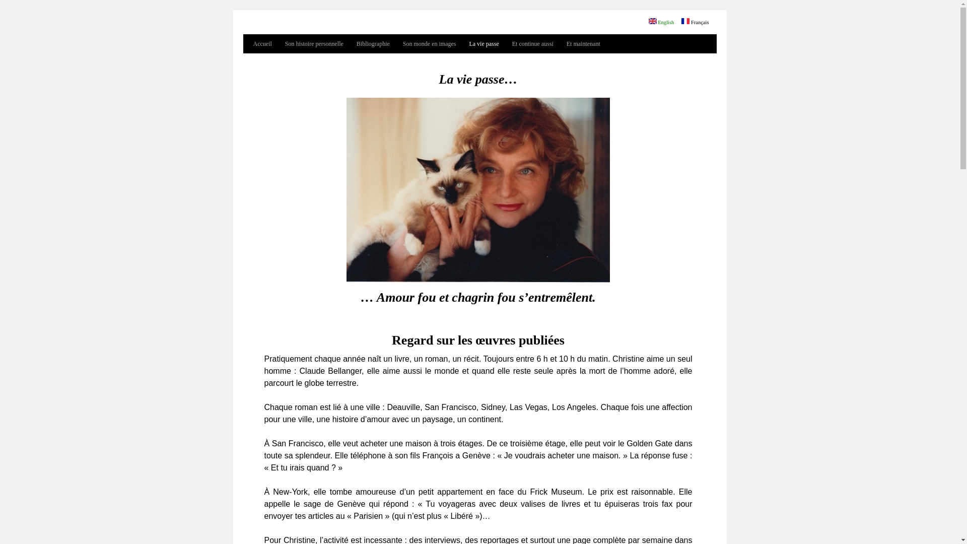  What do you see at coordinates (483, 44) in the screenshot?
I see `La vie passe` at bounding box center [483, 44].